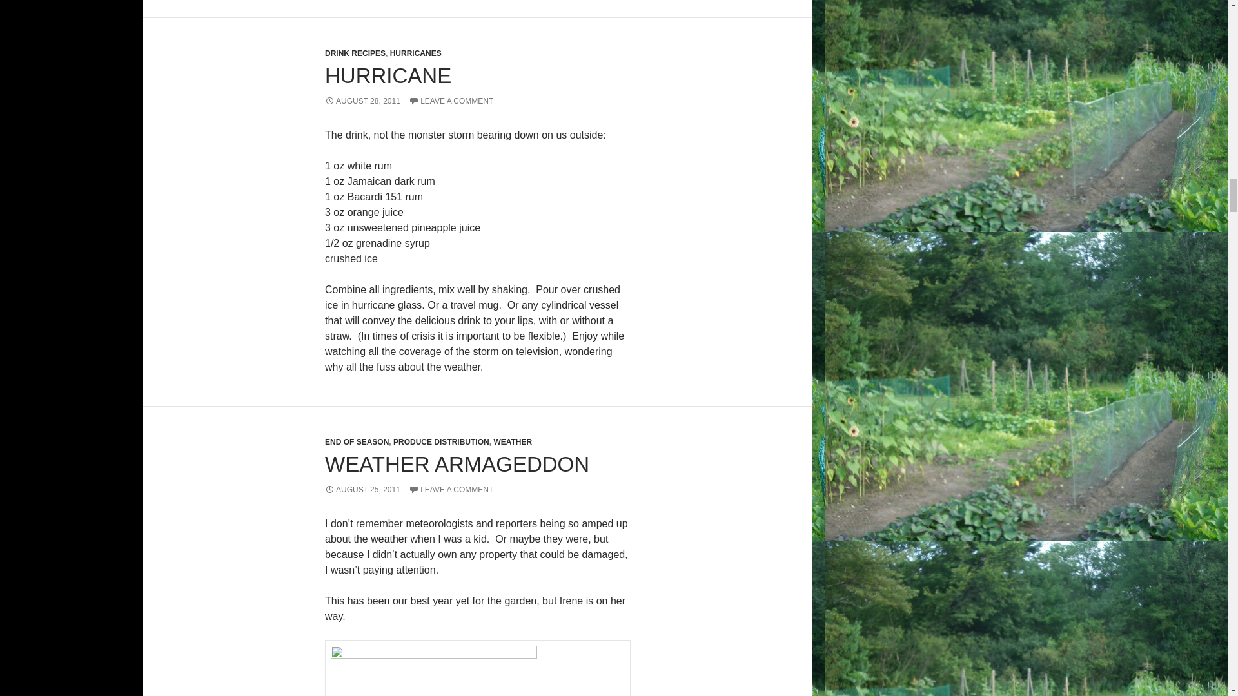 This screenshot has width=1238, height=696. What do you see at coordinates (362, 101) in the screenshot?
I see `AUGUST 28, 2011` at bounding box center [362, 101].